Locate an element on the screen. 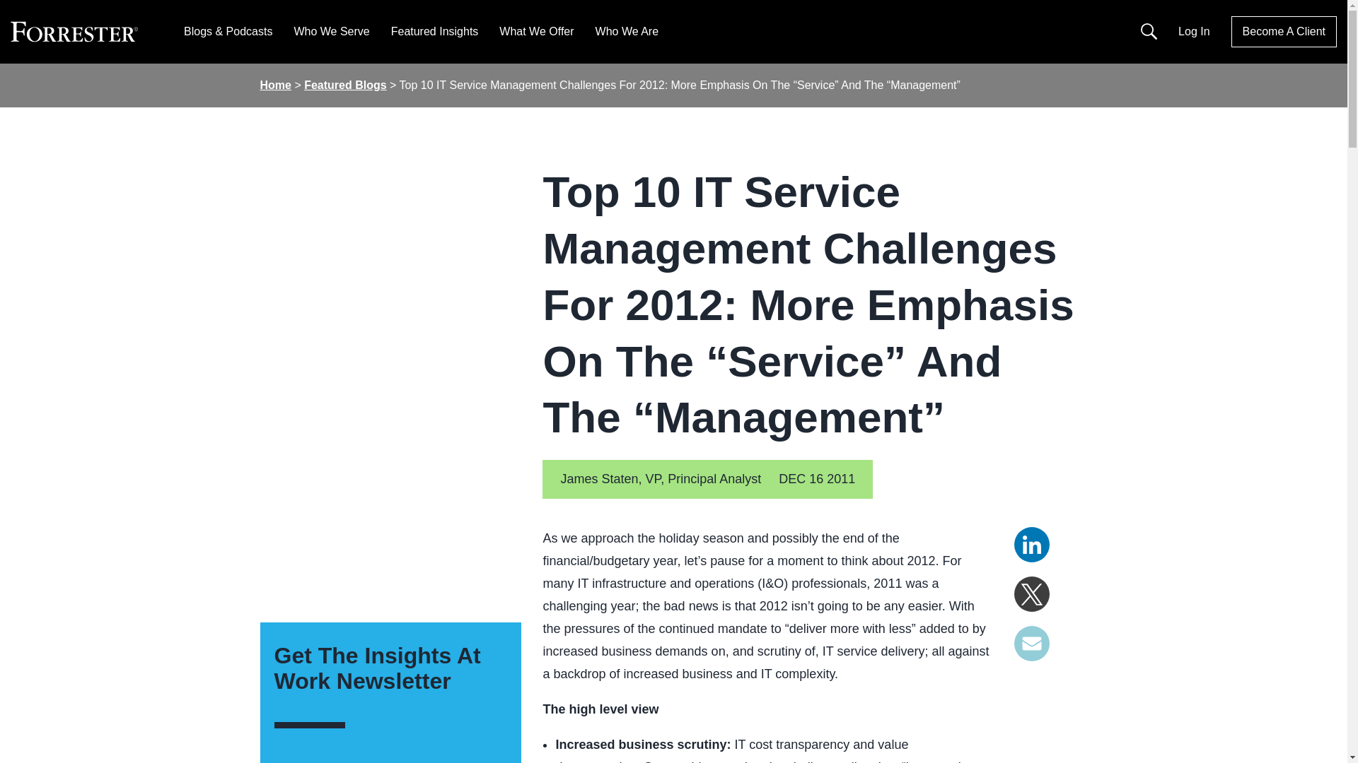  Who We Serve is located at coordinates (331, 31).